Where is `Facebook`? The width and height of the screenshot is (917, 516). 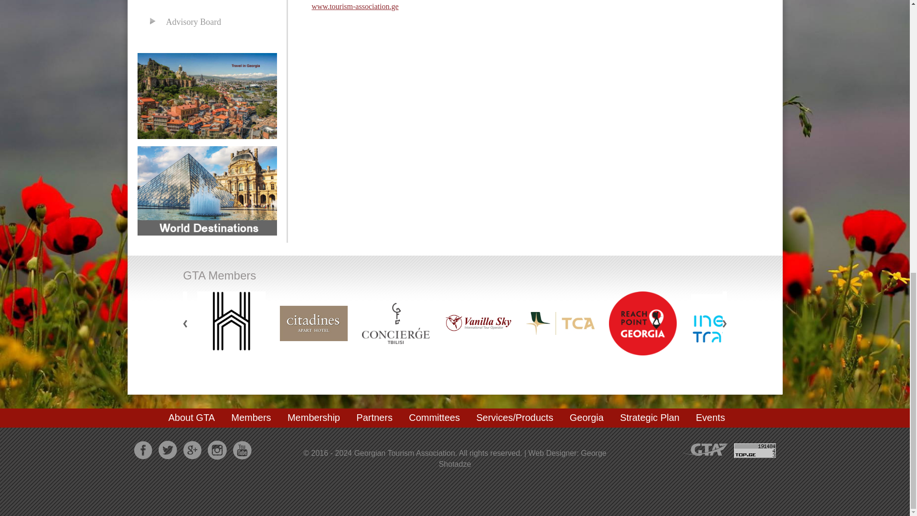
Facebook is located at coordinates (143, 450).